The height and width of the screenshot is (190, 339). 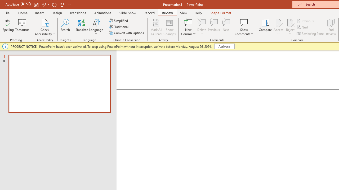 What do you see at coordinates (189, 27) in the screenshot?
I see `New Comment` at bounding box center [189, 27].